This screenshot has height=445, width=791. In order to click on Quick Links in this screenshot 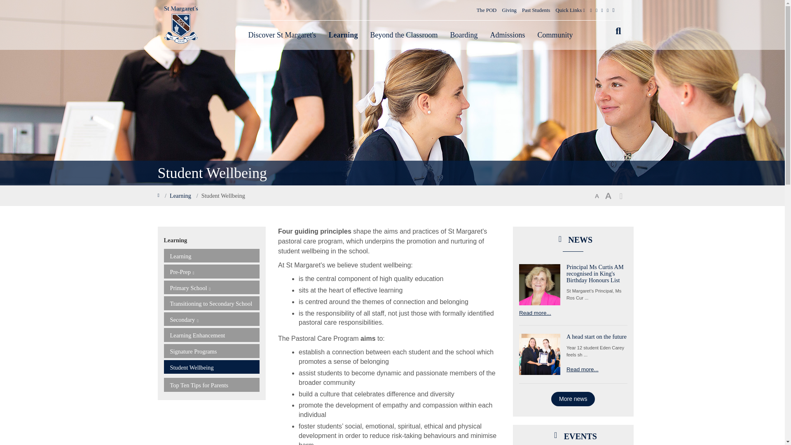, I will do `click(570, 10)`.